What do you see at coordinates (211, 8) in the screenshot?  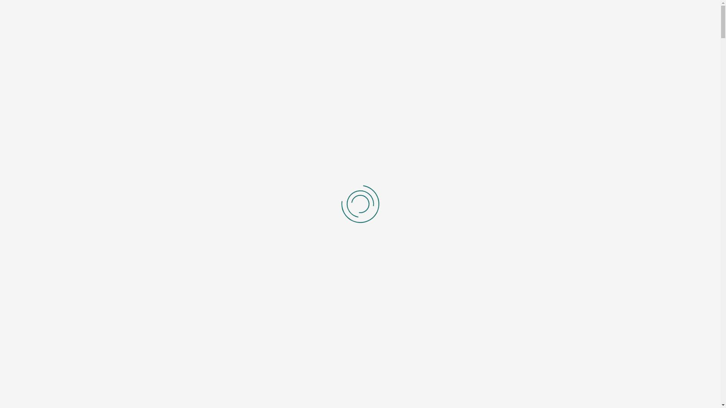 I see `info@gracekim.com.au` at bounding box center [211, 8].